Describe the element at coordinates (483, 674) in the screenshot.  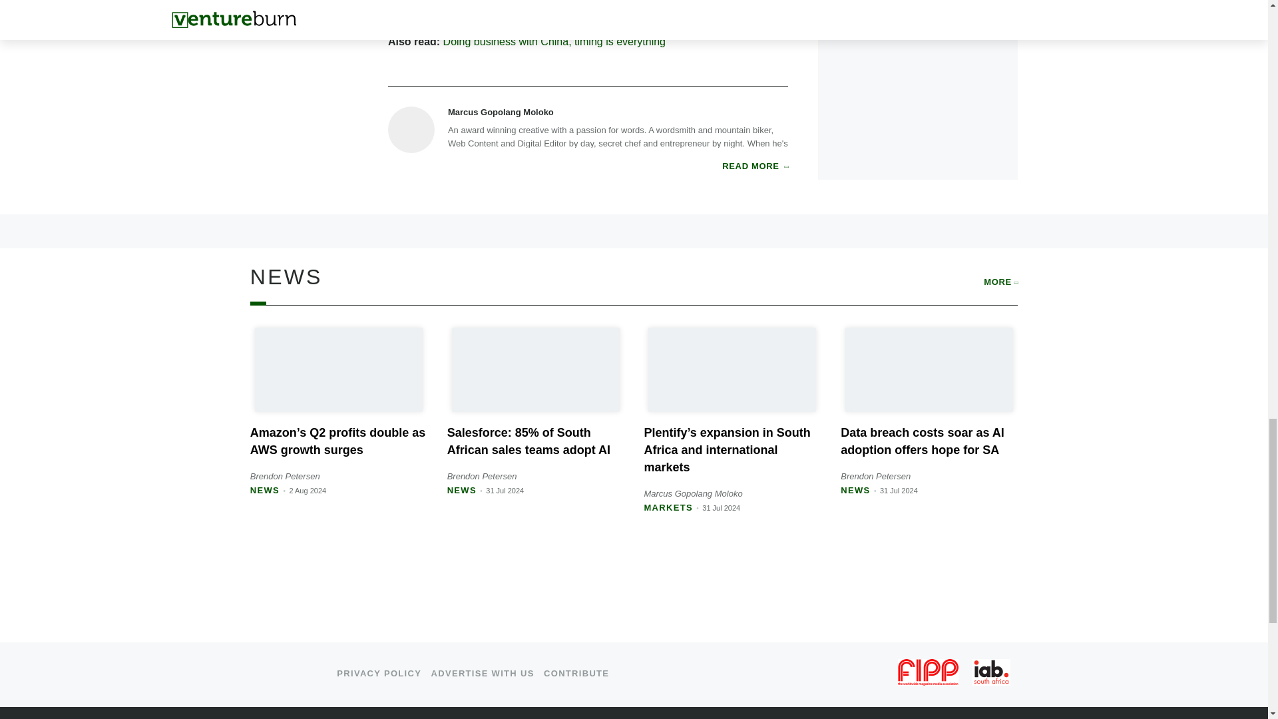
I see `ADVERTISE WITH US` at that location.